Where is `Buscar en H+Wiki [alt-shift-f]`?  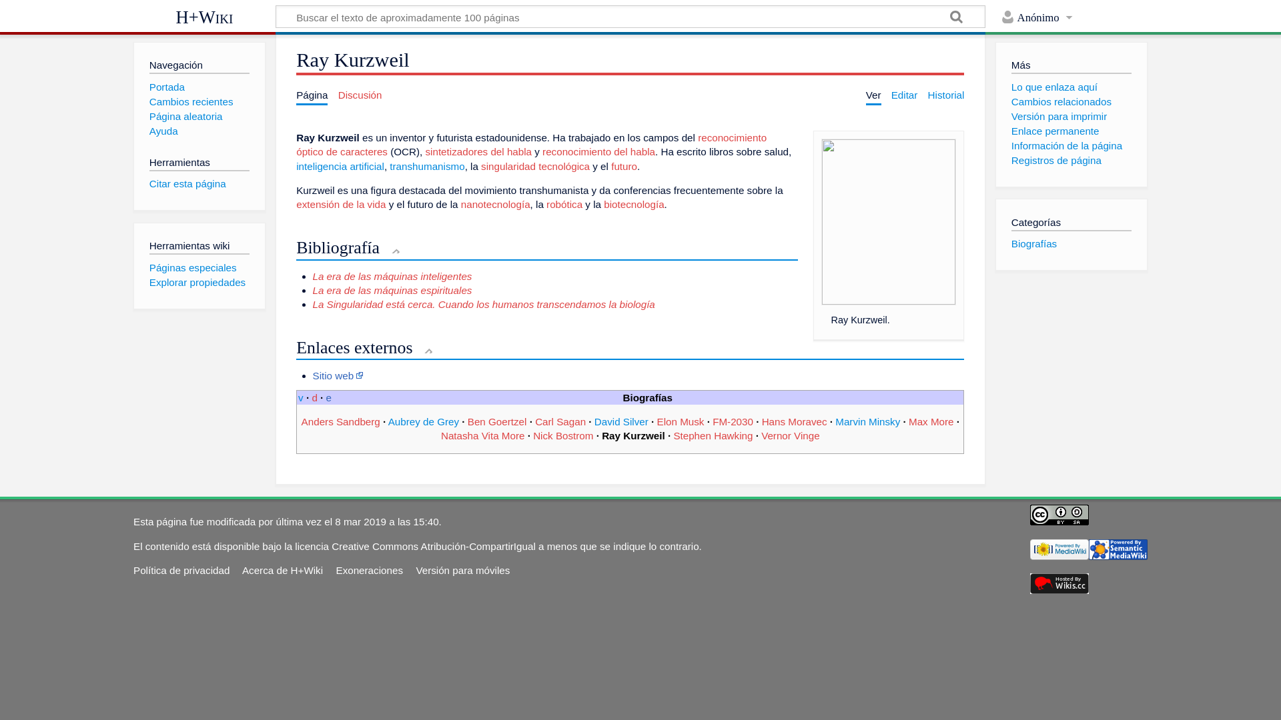
Buscar en H+Wiki [alt-shift-f] is located at coordinates (630, 17).